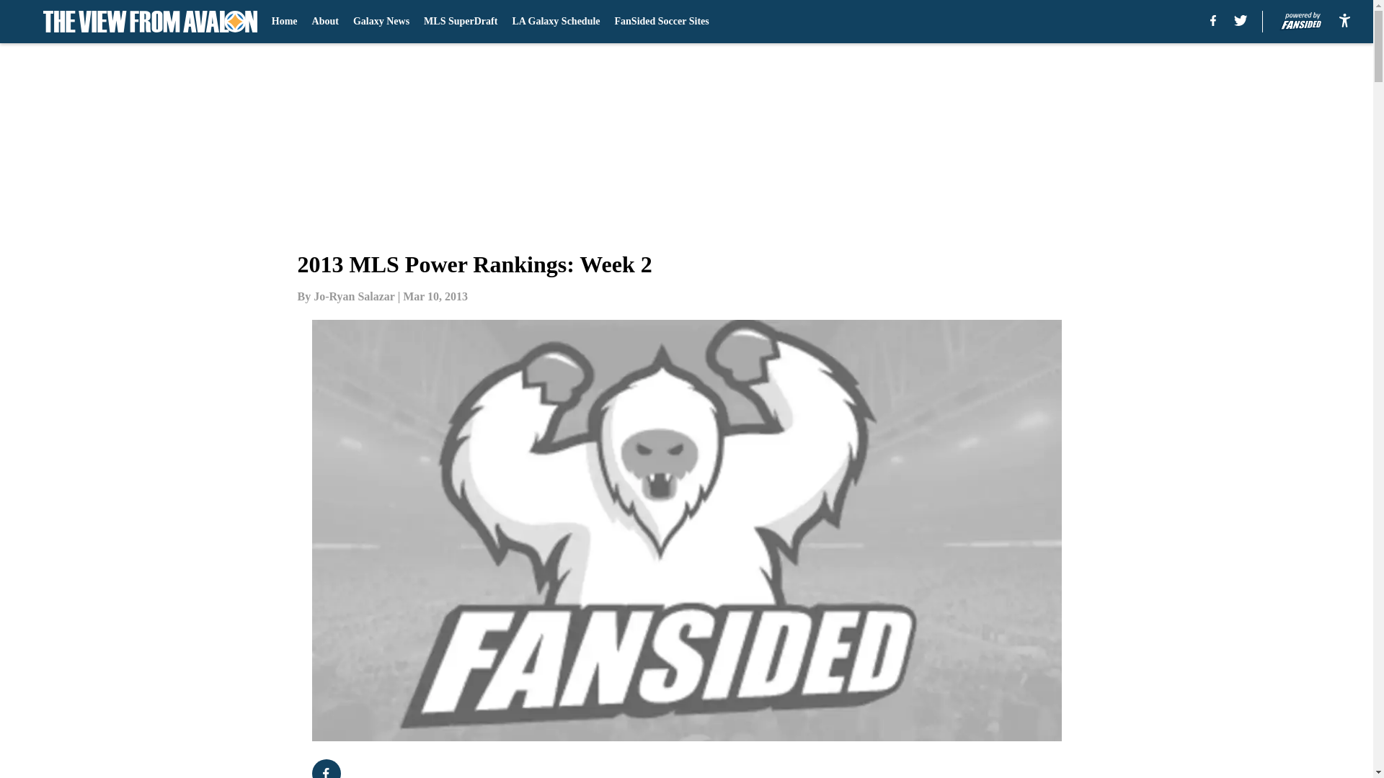 The height and width of the screenshot is (778, 1384). I want to click on MLS SuperDraft, so click(460, 22).